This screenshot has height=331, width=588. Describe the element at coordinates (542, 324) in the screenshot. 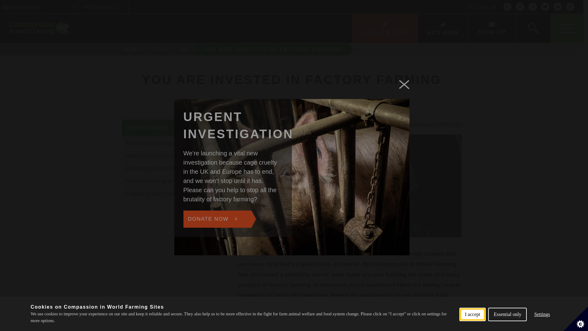

I see `Settings` at that location.